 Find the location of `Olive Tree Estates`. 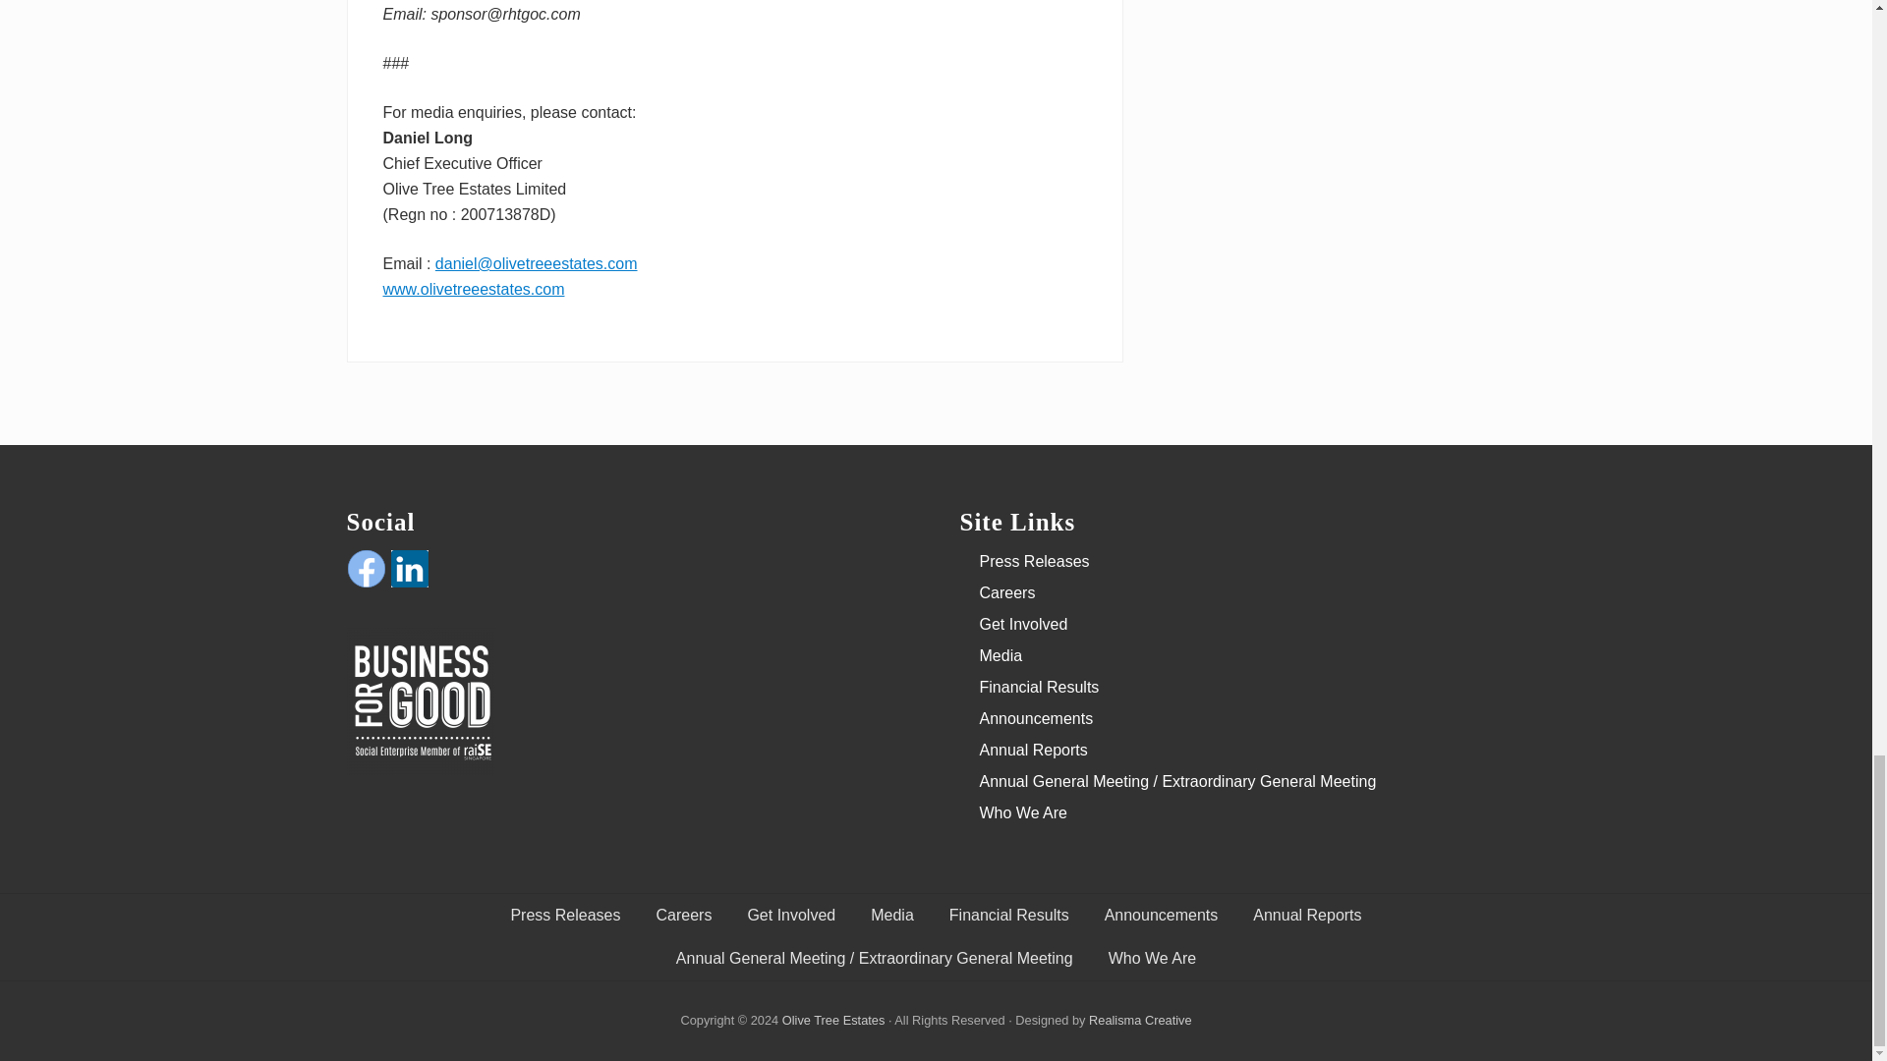

Olive Tree Estates is located at coordinates (833, 1020).